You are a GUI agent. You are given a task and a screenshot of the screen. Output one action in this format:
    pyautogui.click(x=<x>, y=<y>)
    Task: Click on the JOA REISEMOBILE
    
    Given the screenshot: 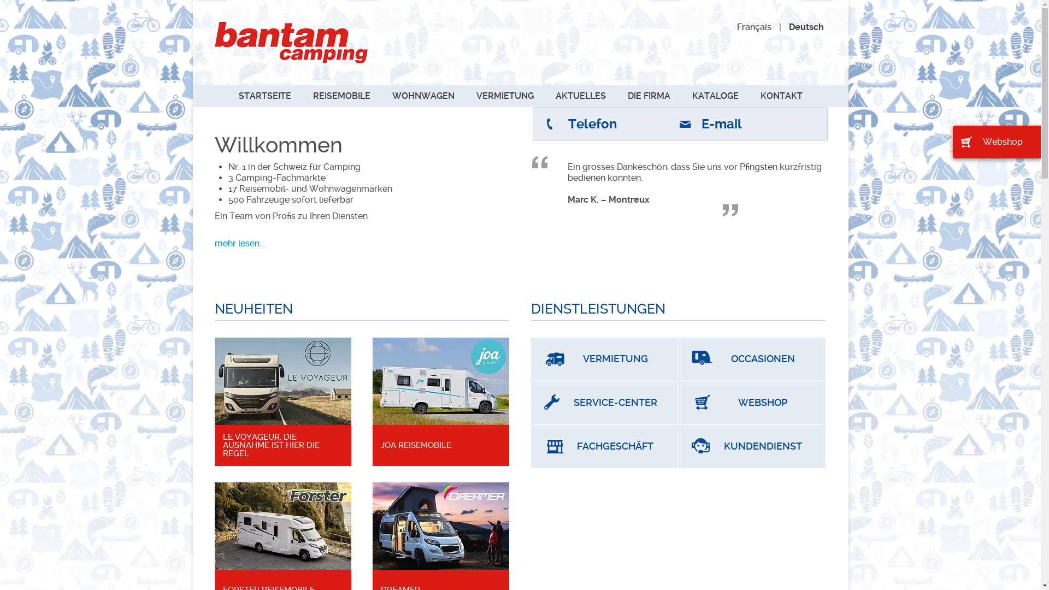 What is the action you would take?
    pyautogui.click(x=440, y=446)
    